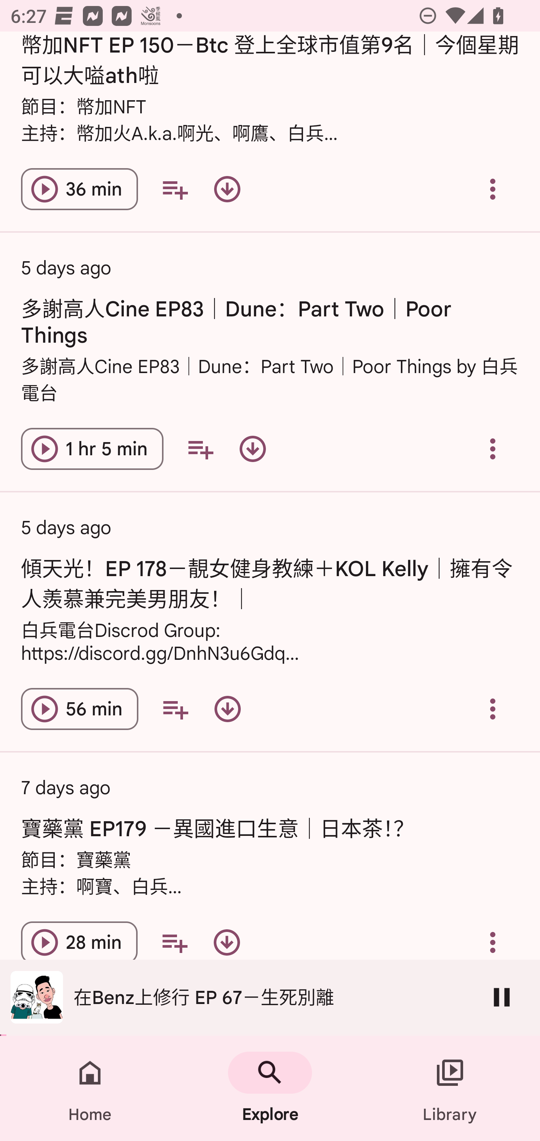  I want to click on Add to your queue, so click(175, 188).